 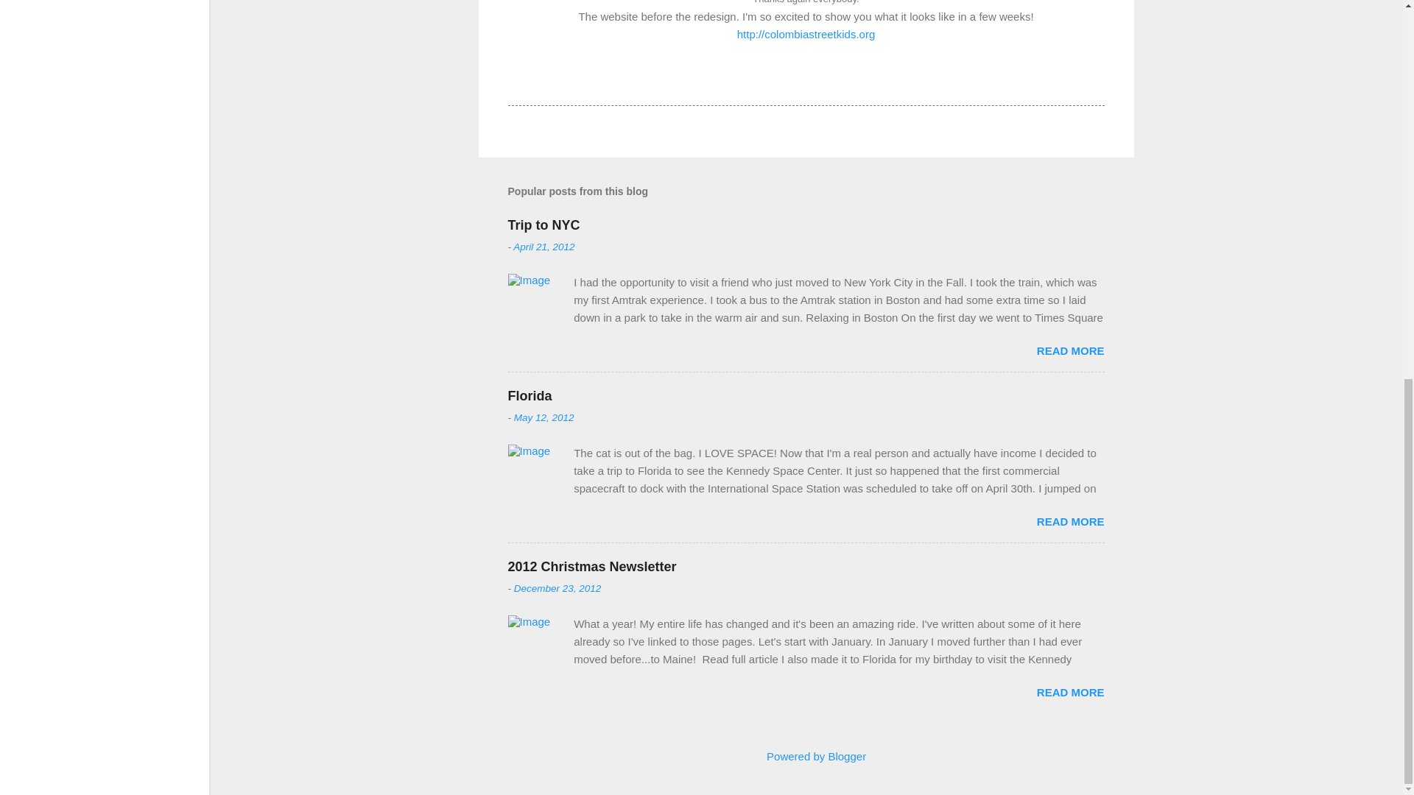 What do you see at coordinates (544, 247) in the screenshot?
I see `April 21, 2012` at bounding box center [544, 247].